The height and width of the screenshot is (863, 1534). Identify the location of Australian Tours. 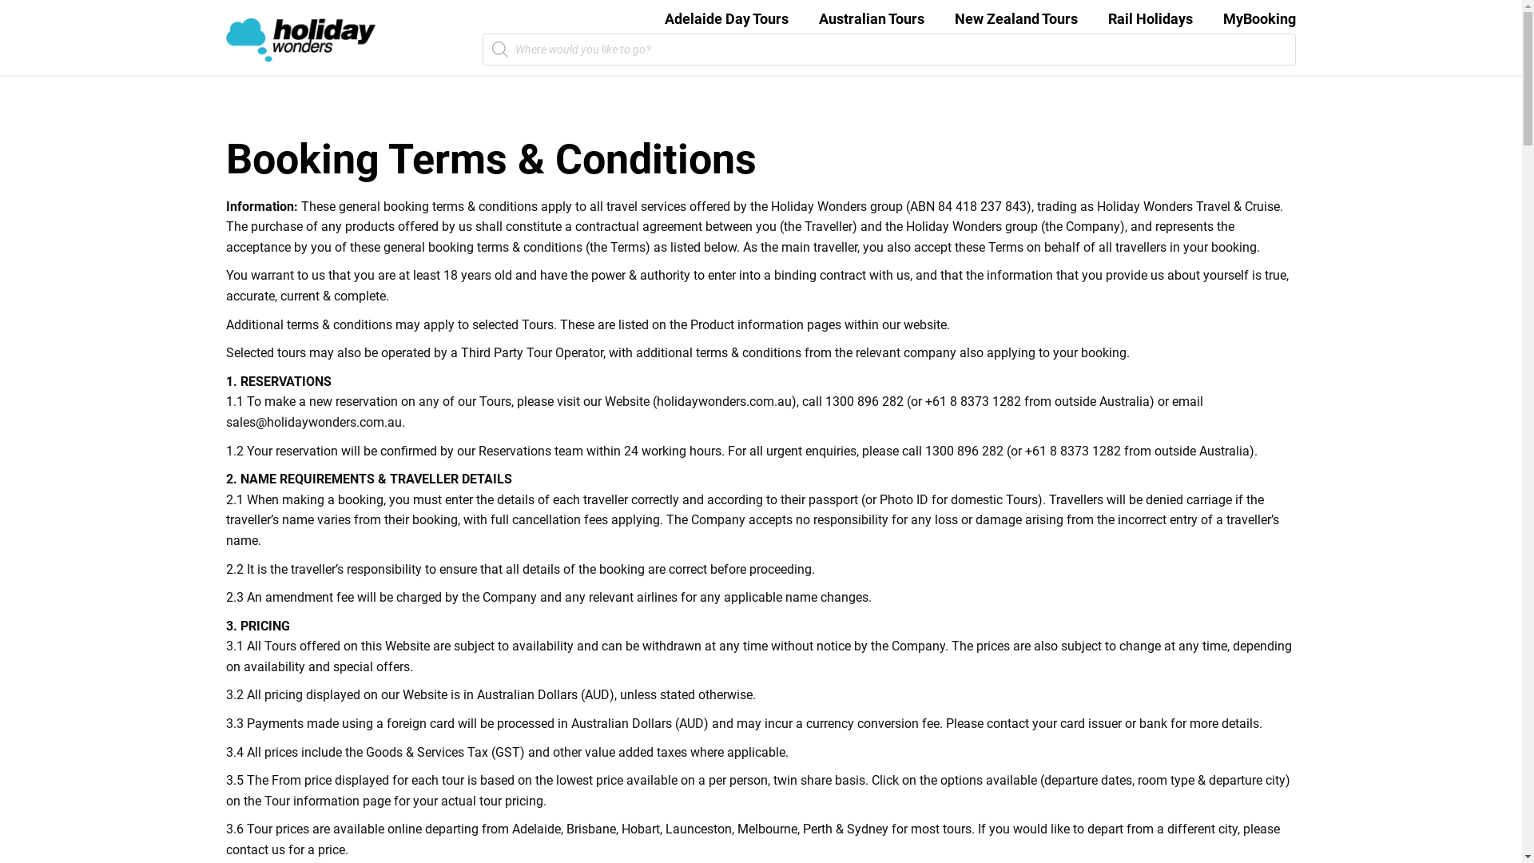
(872, 19).